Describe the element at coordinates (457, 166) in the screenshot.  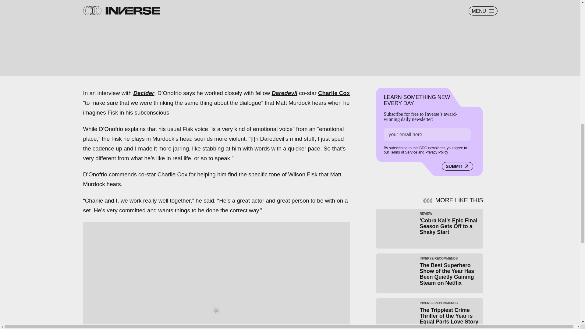
I see `SUBMIT` at that location.